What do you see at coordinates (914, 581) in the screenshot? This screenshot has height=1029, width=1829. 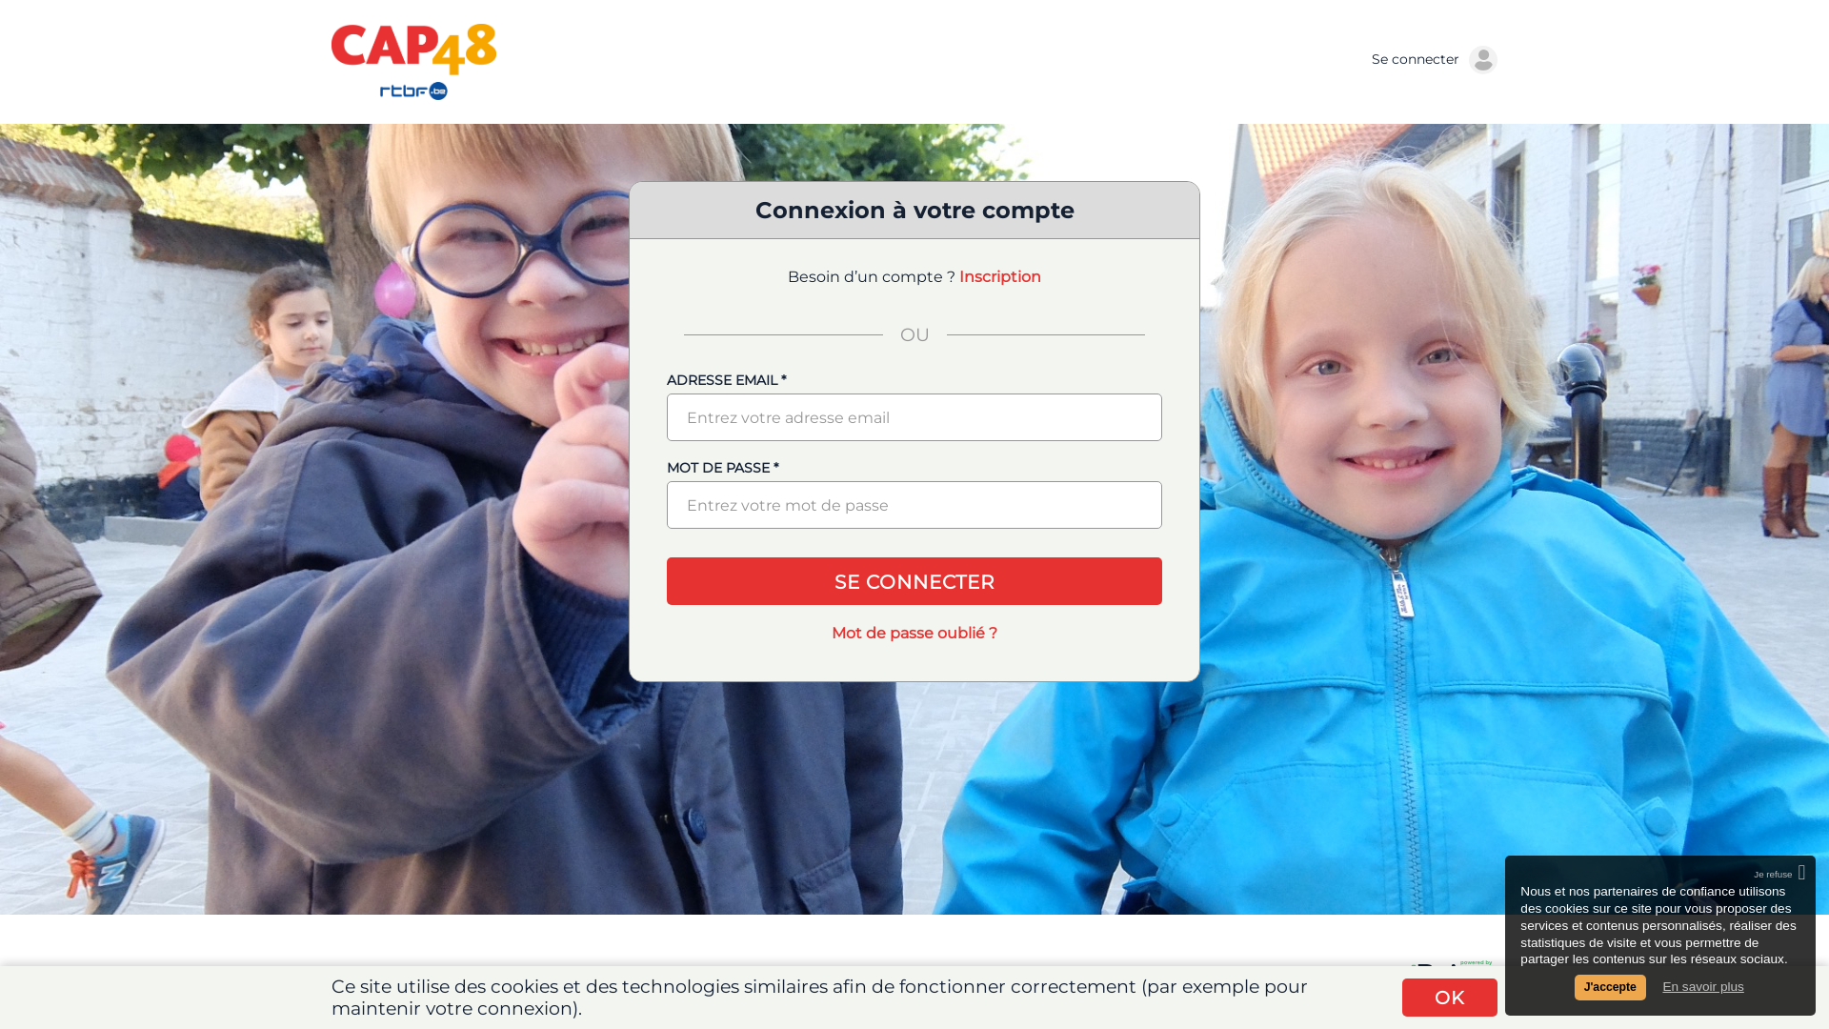 I see `SE CONNECTER` at bounding box center [914, 581].